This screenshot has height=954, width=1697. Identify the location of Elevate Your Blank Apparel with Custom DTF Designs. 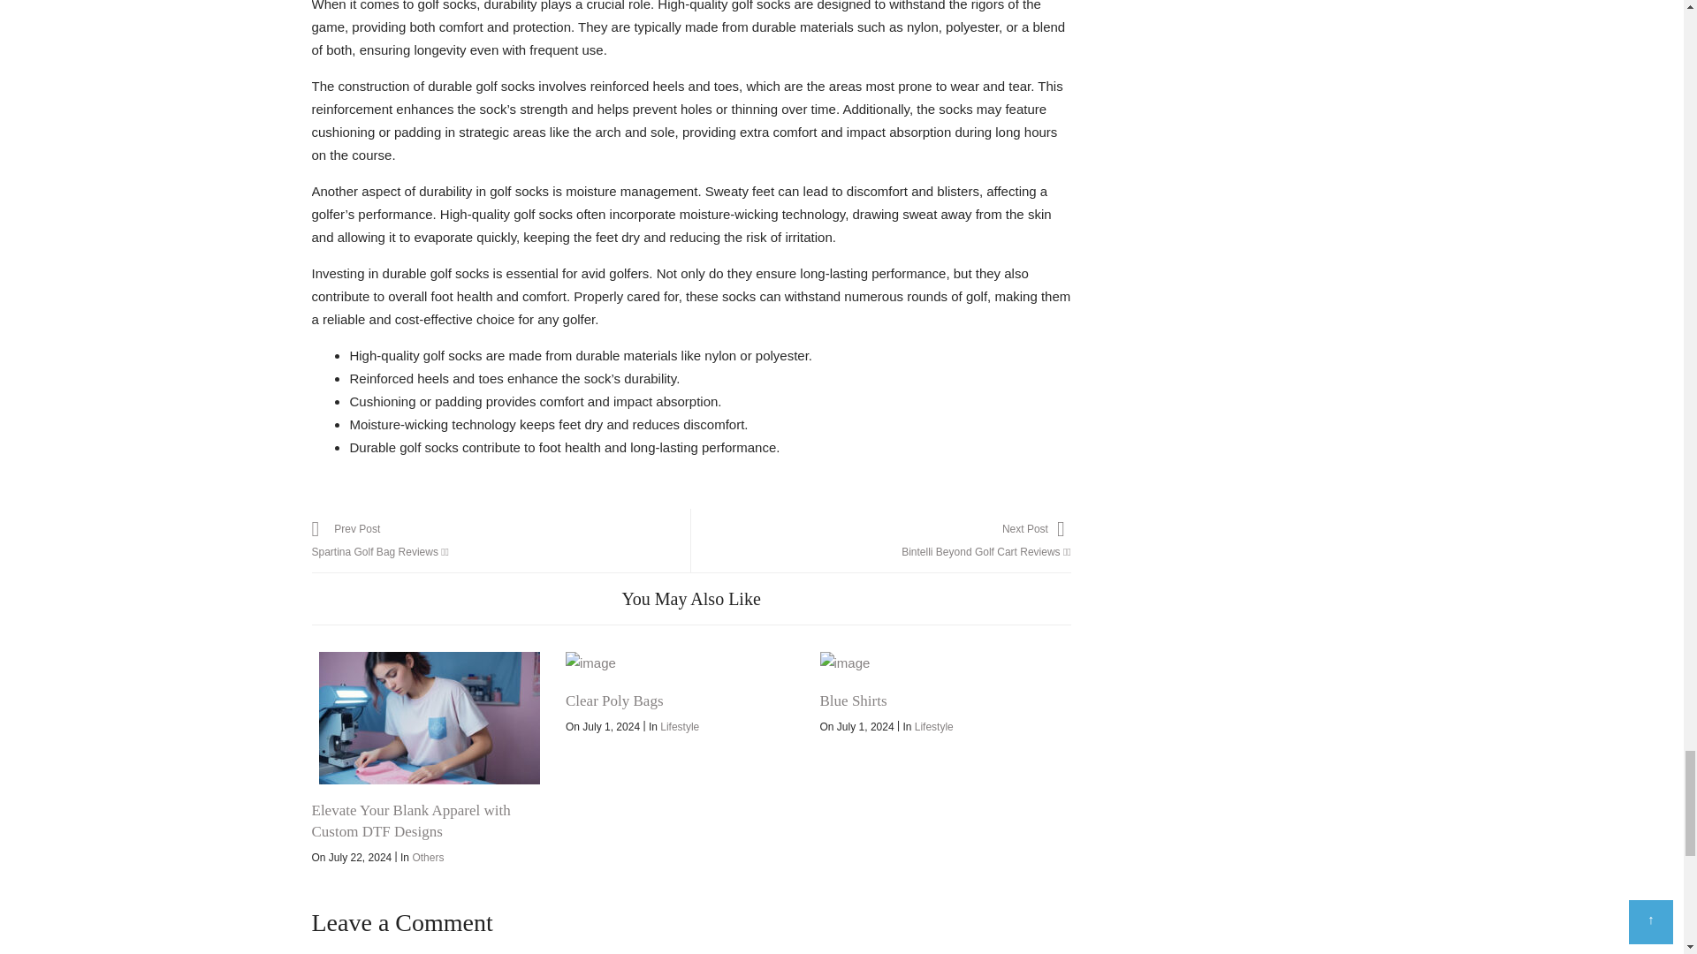
(410, 821).